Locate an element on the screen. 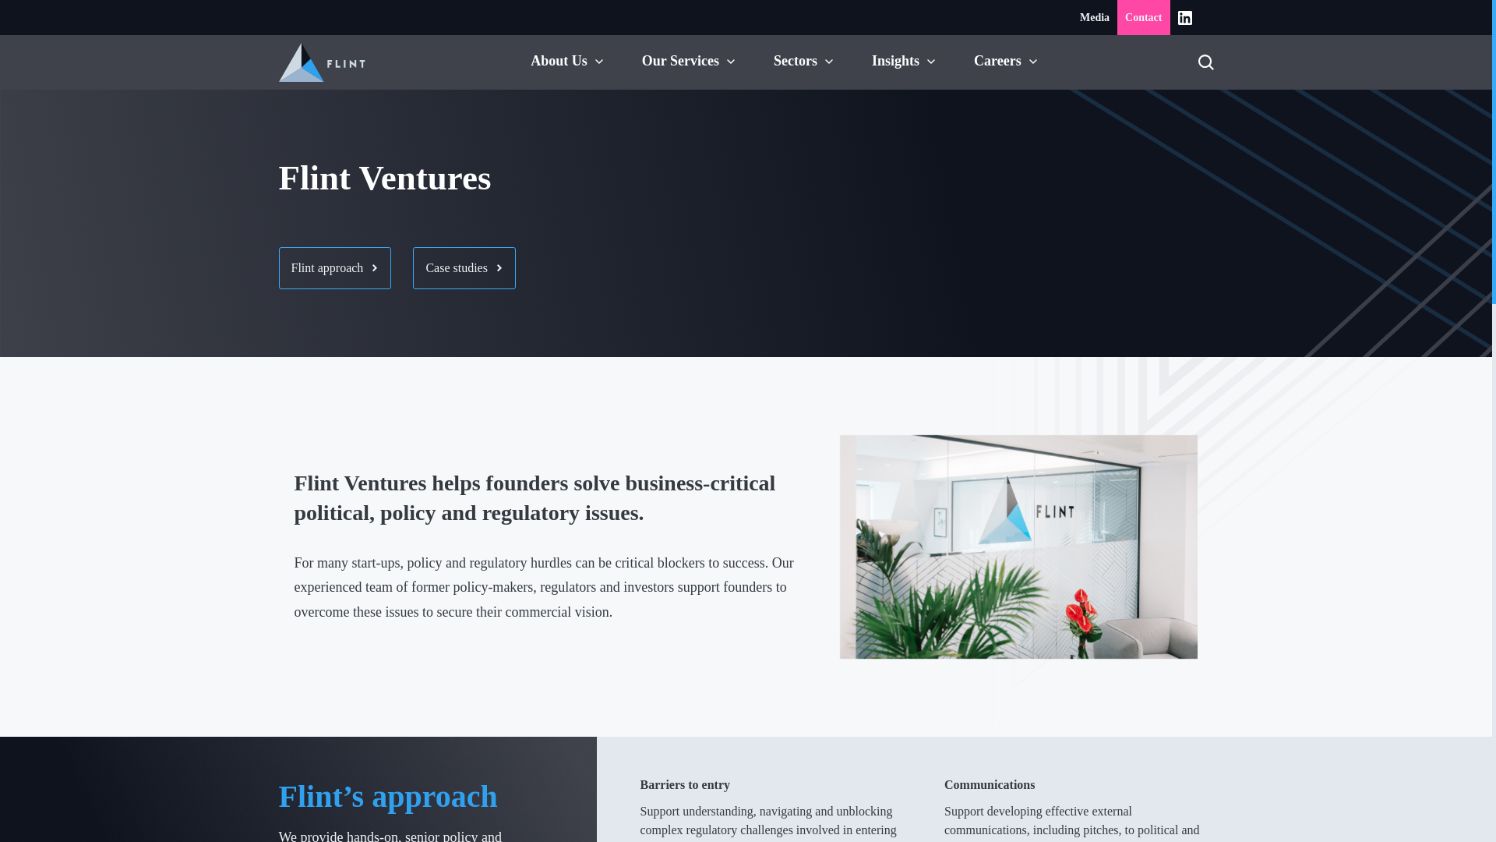 The image size is (1496, 842). Media is located at coordinates (1095, 17).